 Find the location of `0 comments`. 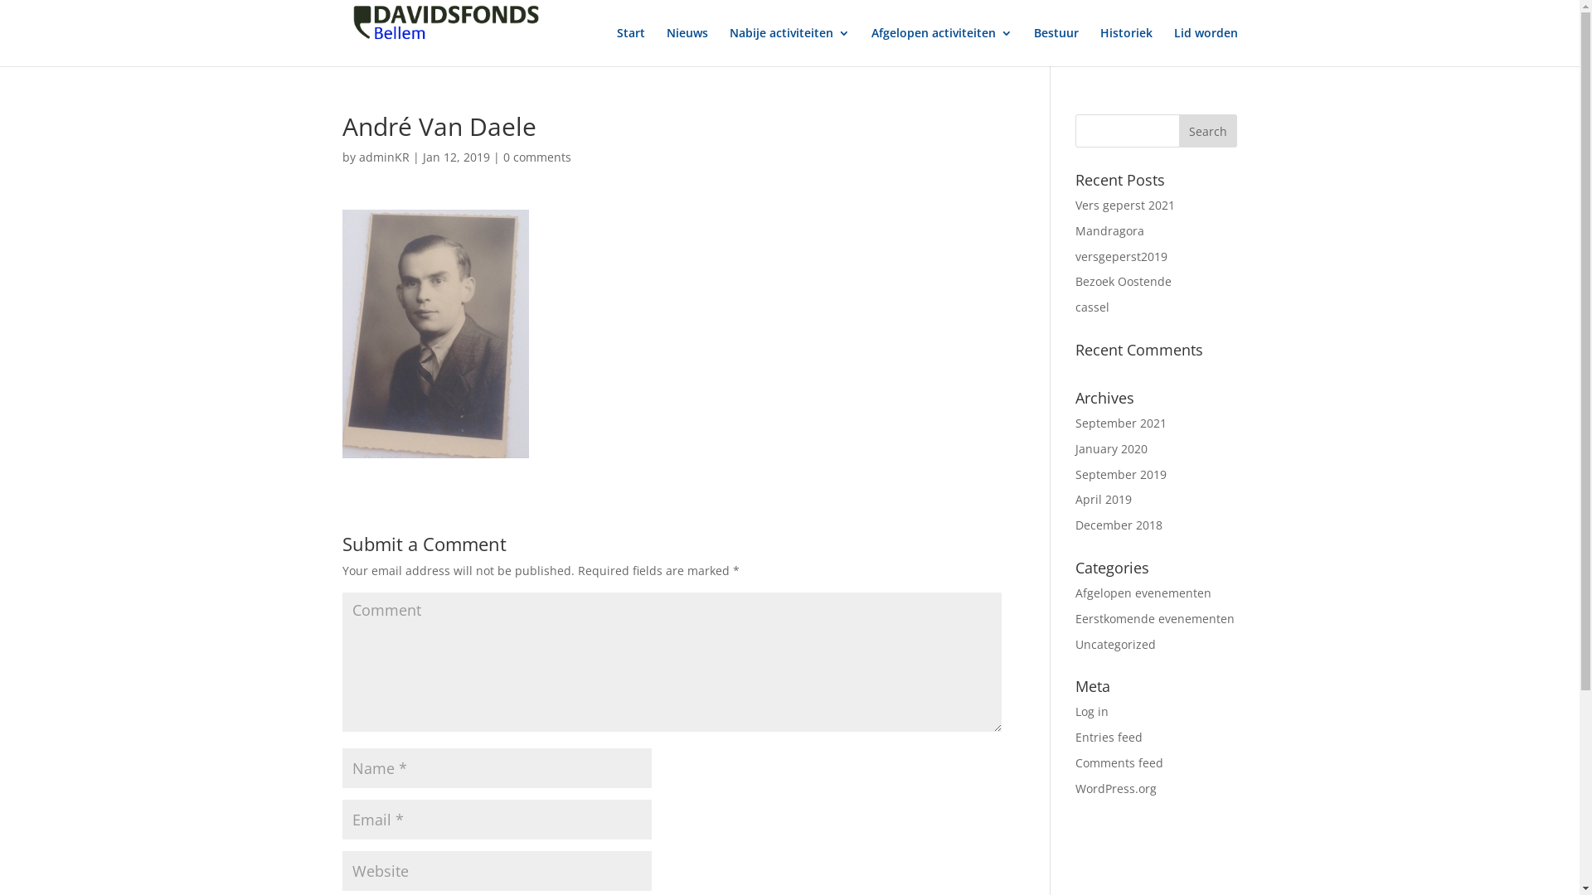

0 comments is located at coordinates (536, 157).